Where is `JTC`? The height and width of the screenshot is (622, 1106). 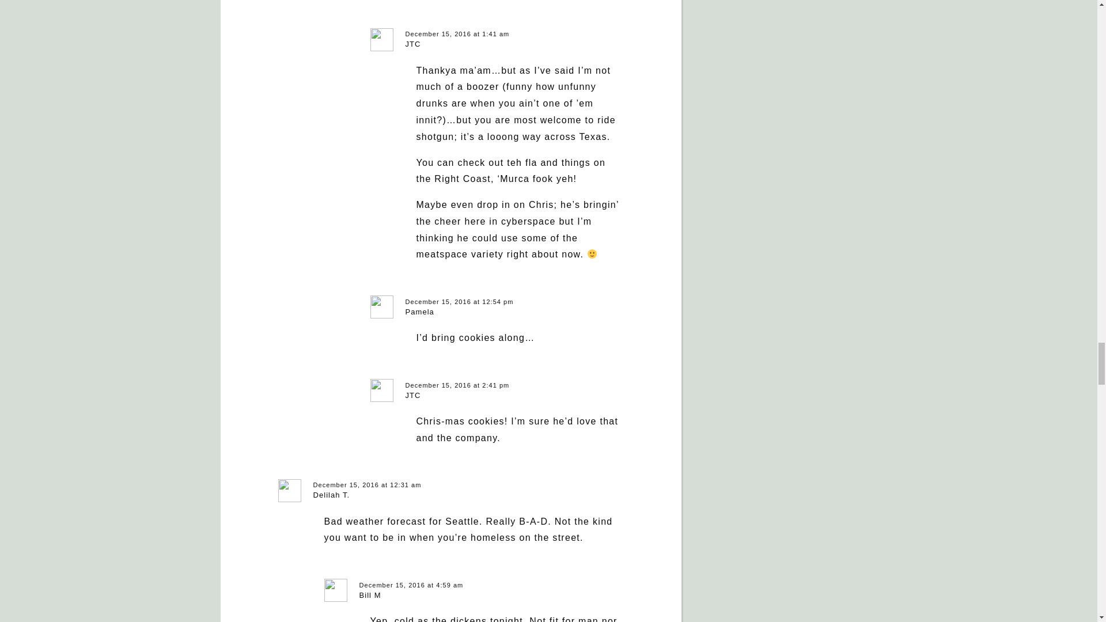
JTC is located at coordinates (414, 395).